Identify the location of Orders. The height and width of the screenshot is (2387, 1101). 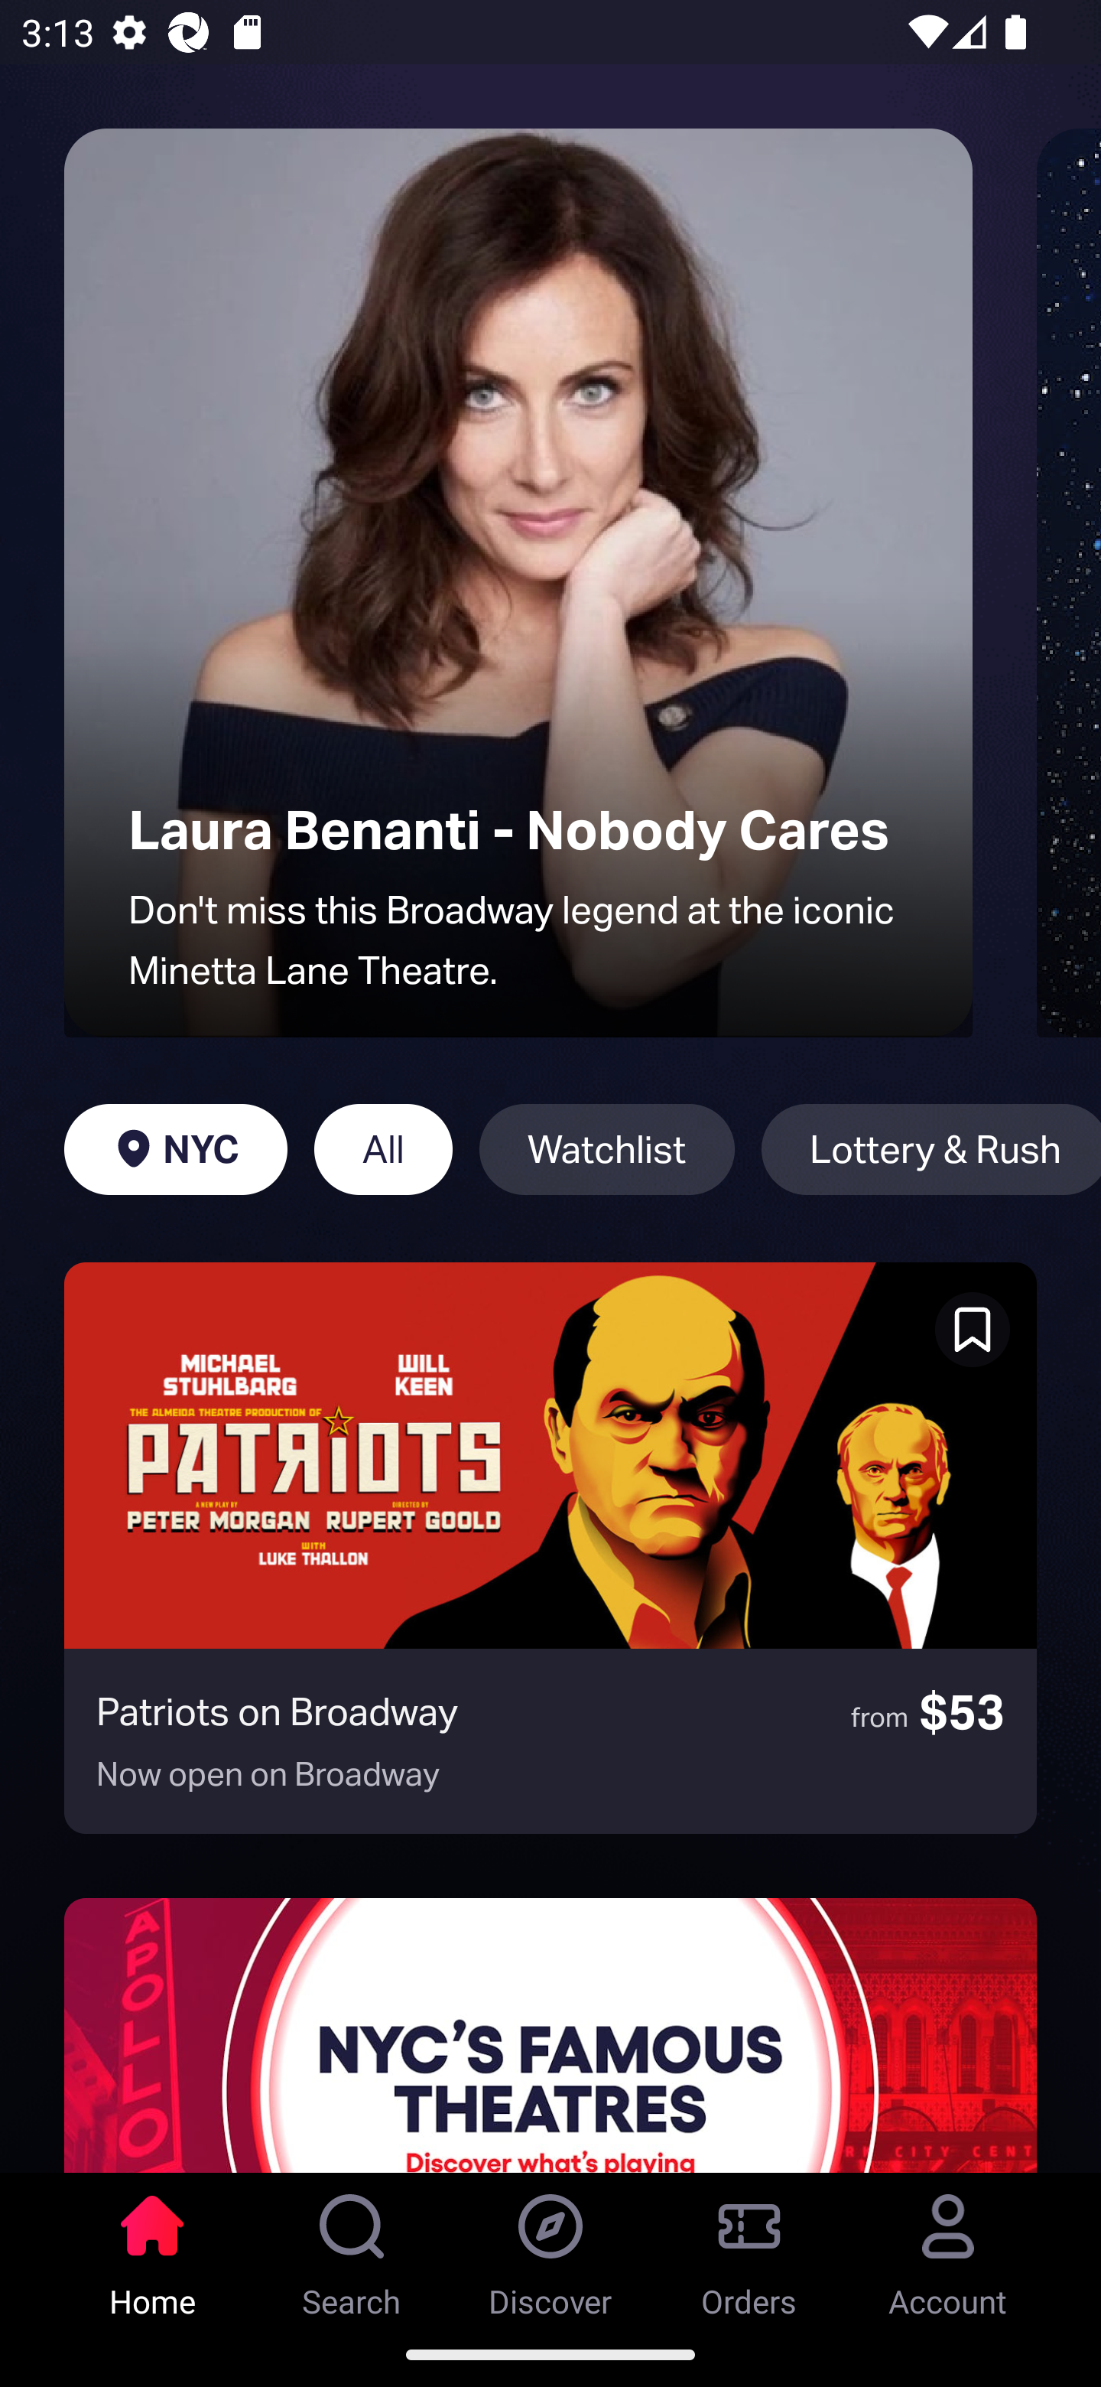
(749, 2247).